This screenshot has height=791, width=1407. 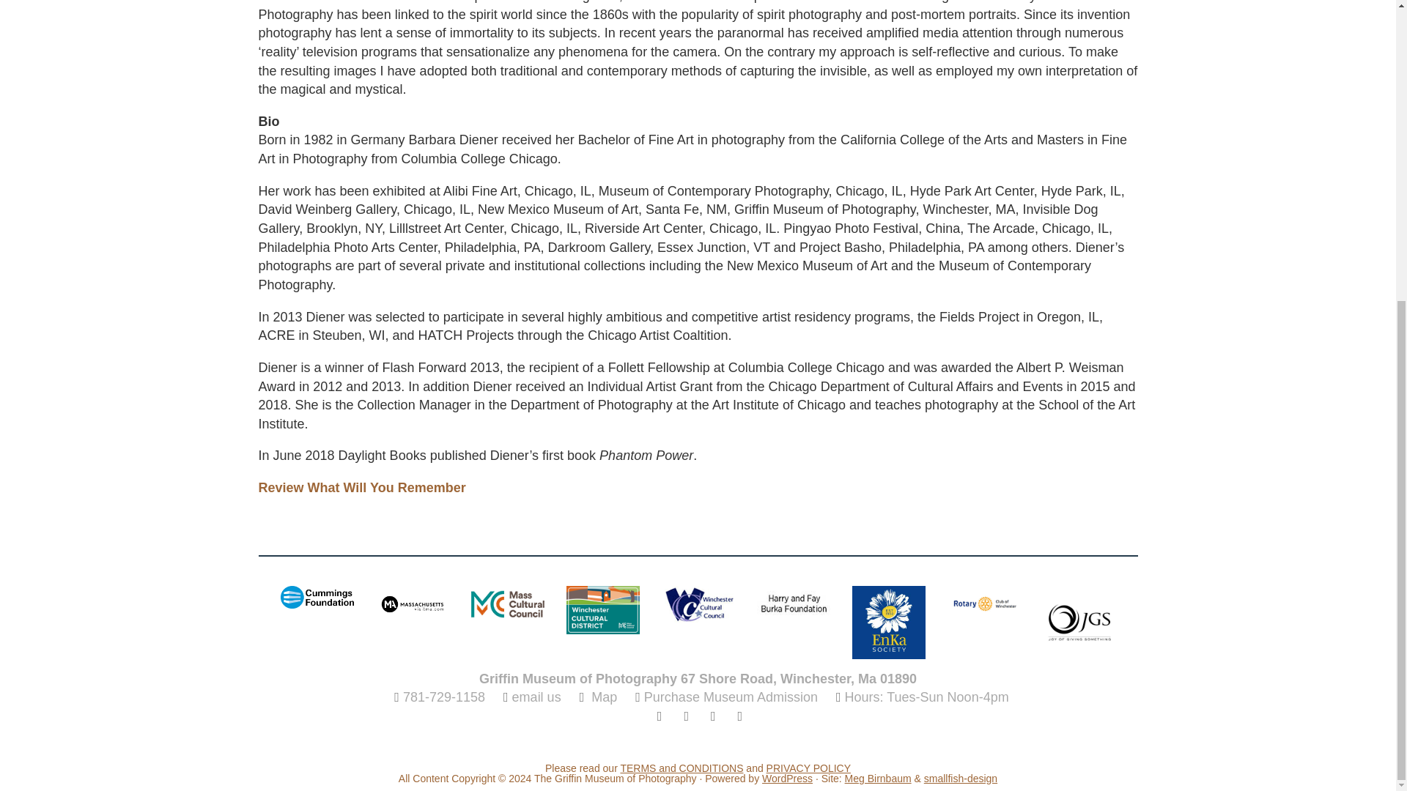 I want to click on En Ka Society, so click(x=887, y=623).